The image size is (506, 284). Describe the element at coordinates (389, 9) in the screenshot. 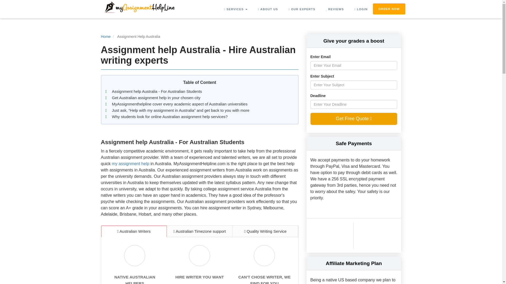

I see `ORDER NOW` at that location.